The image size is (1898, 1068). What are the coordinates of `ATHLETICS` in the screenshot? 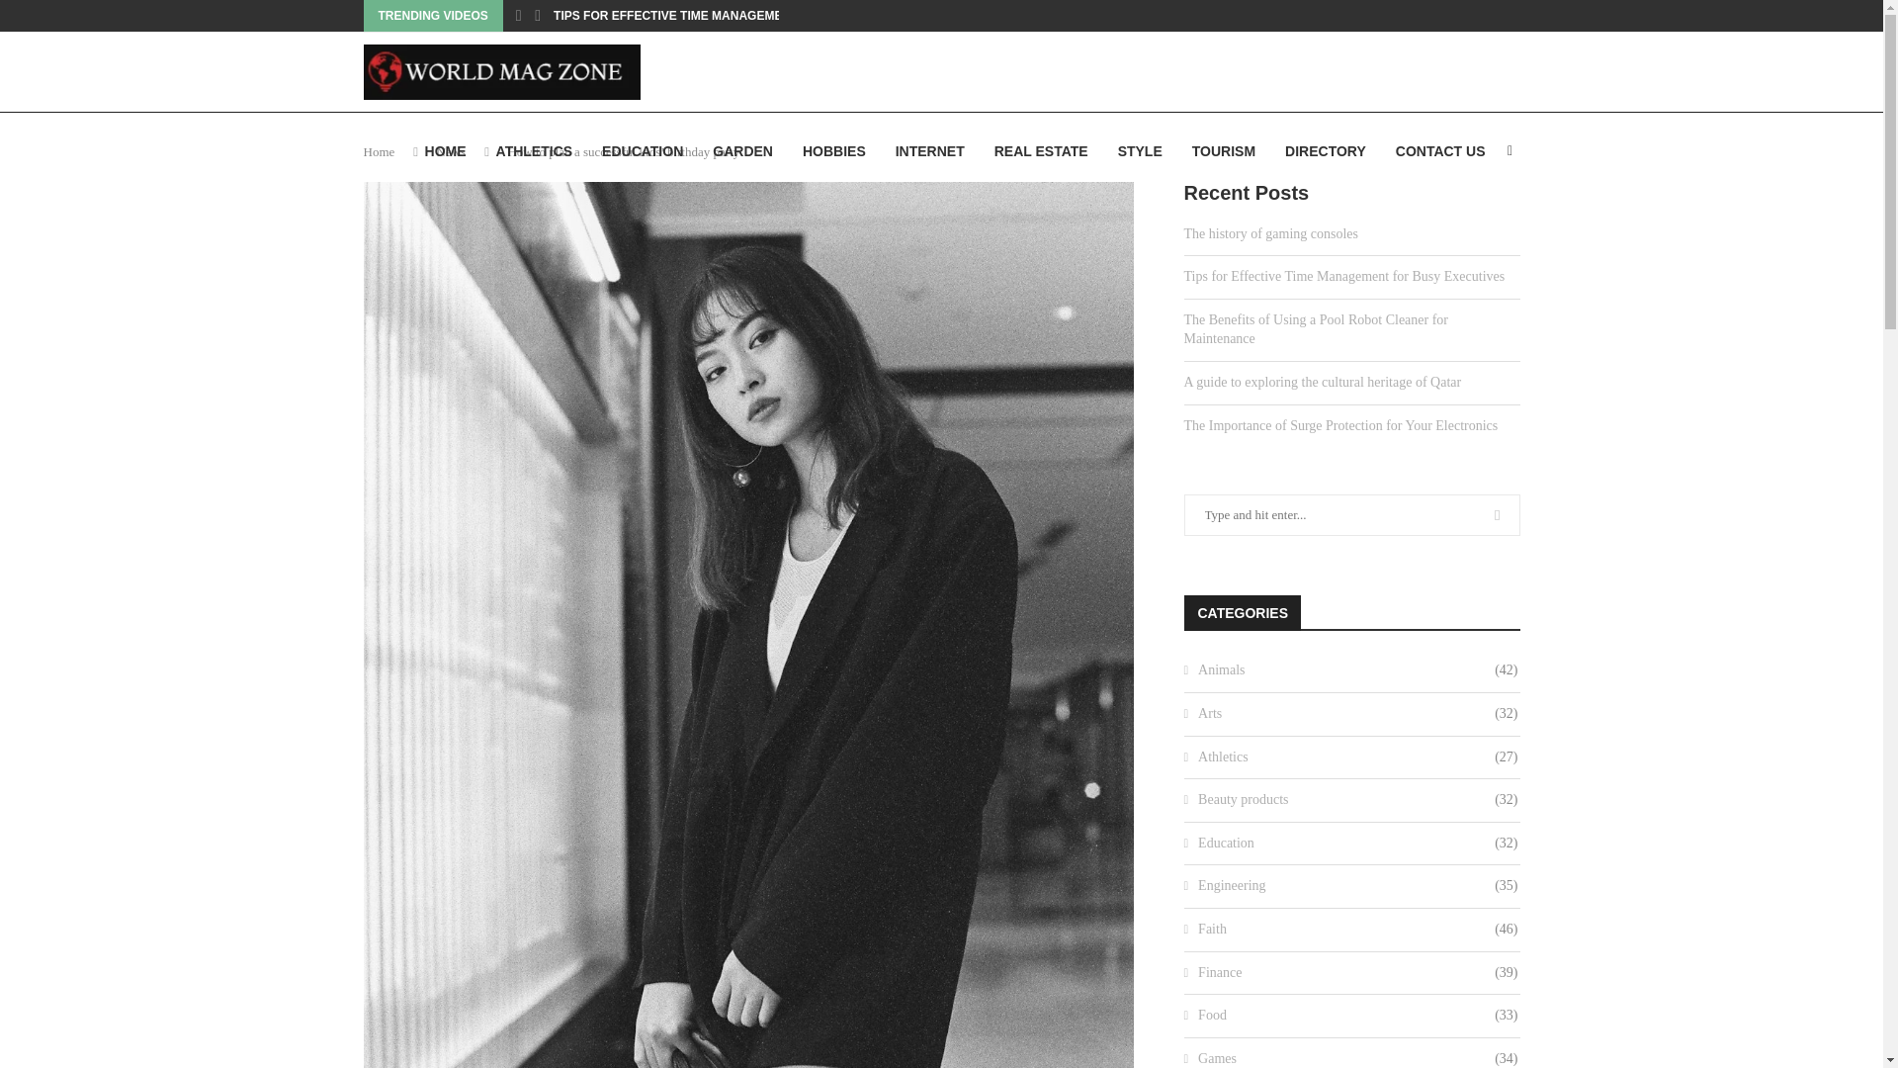 It's located at (534, 151).